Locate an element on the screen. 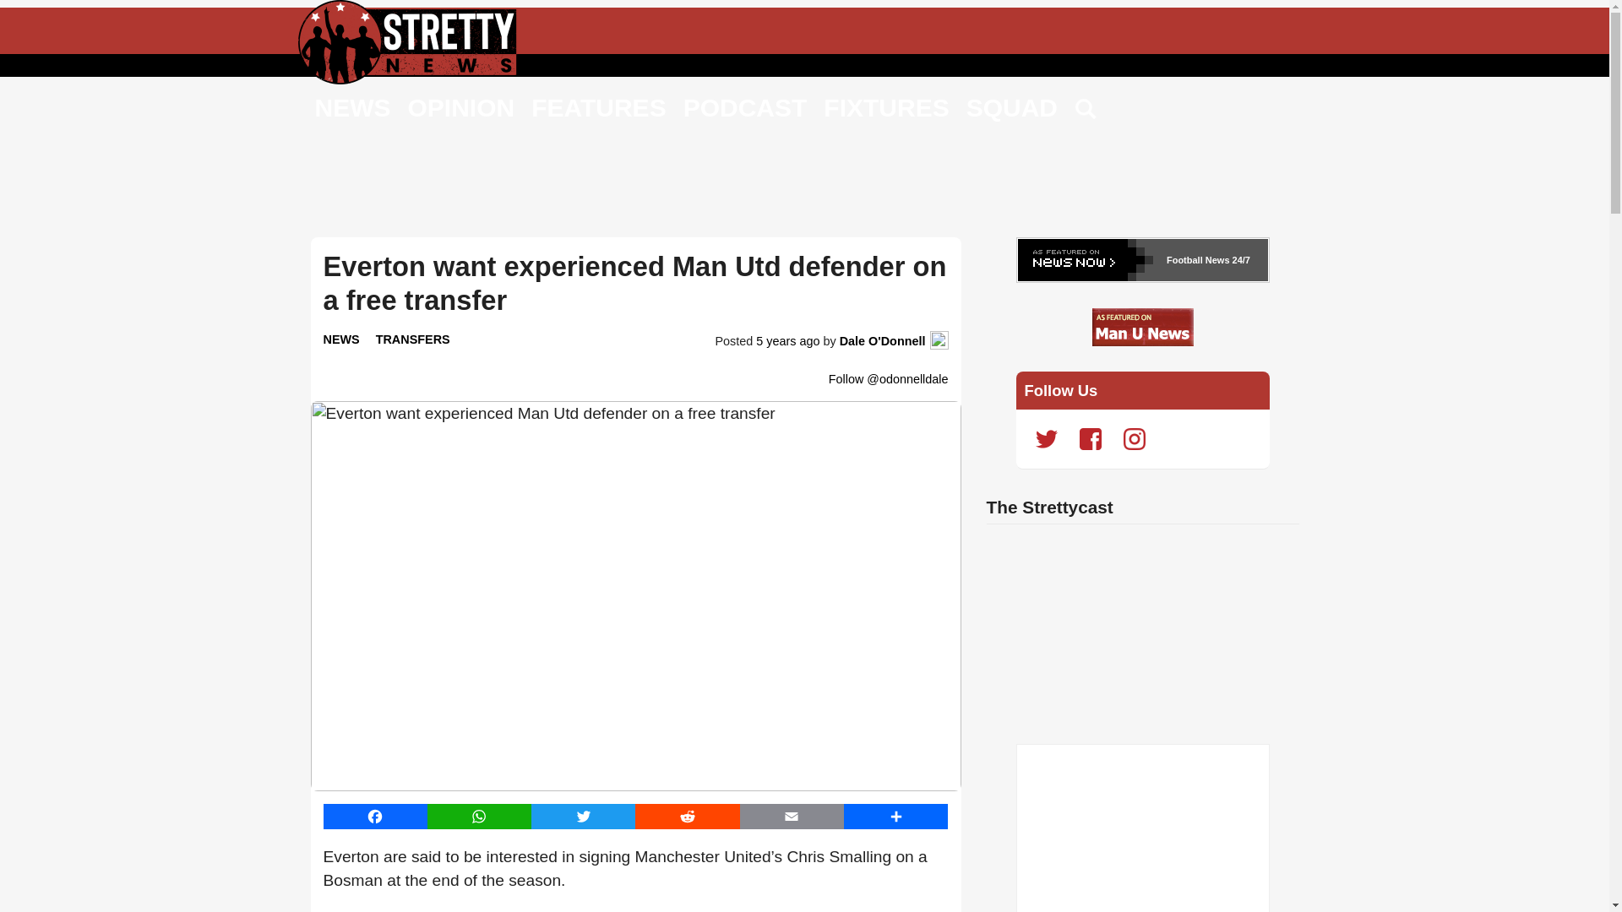  The Sun is located at coordinates (495, 911).